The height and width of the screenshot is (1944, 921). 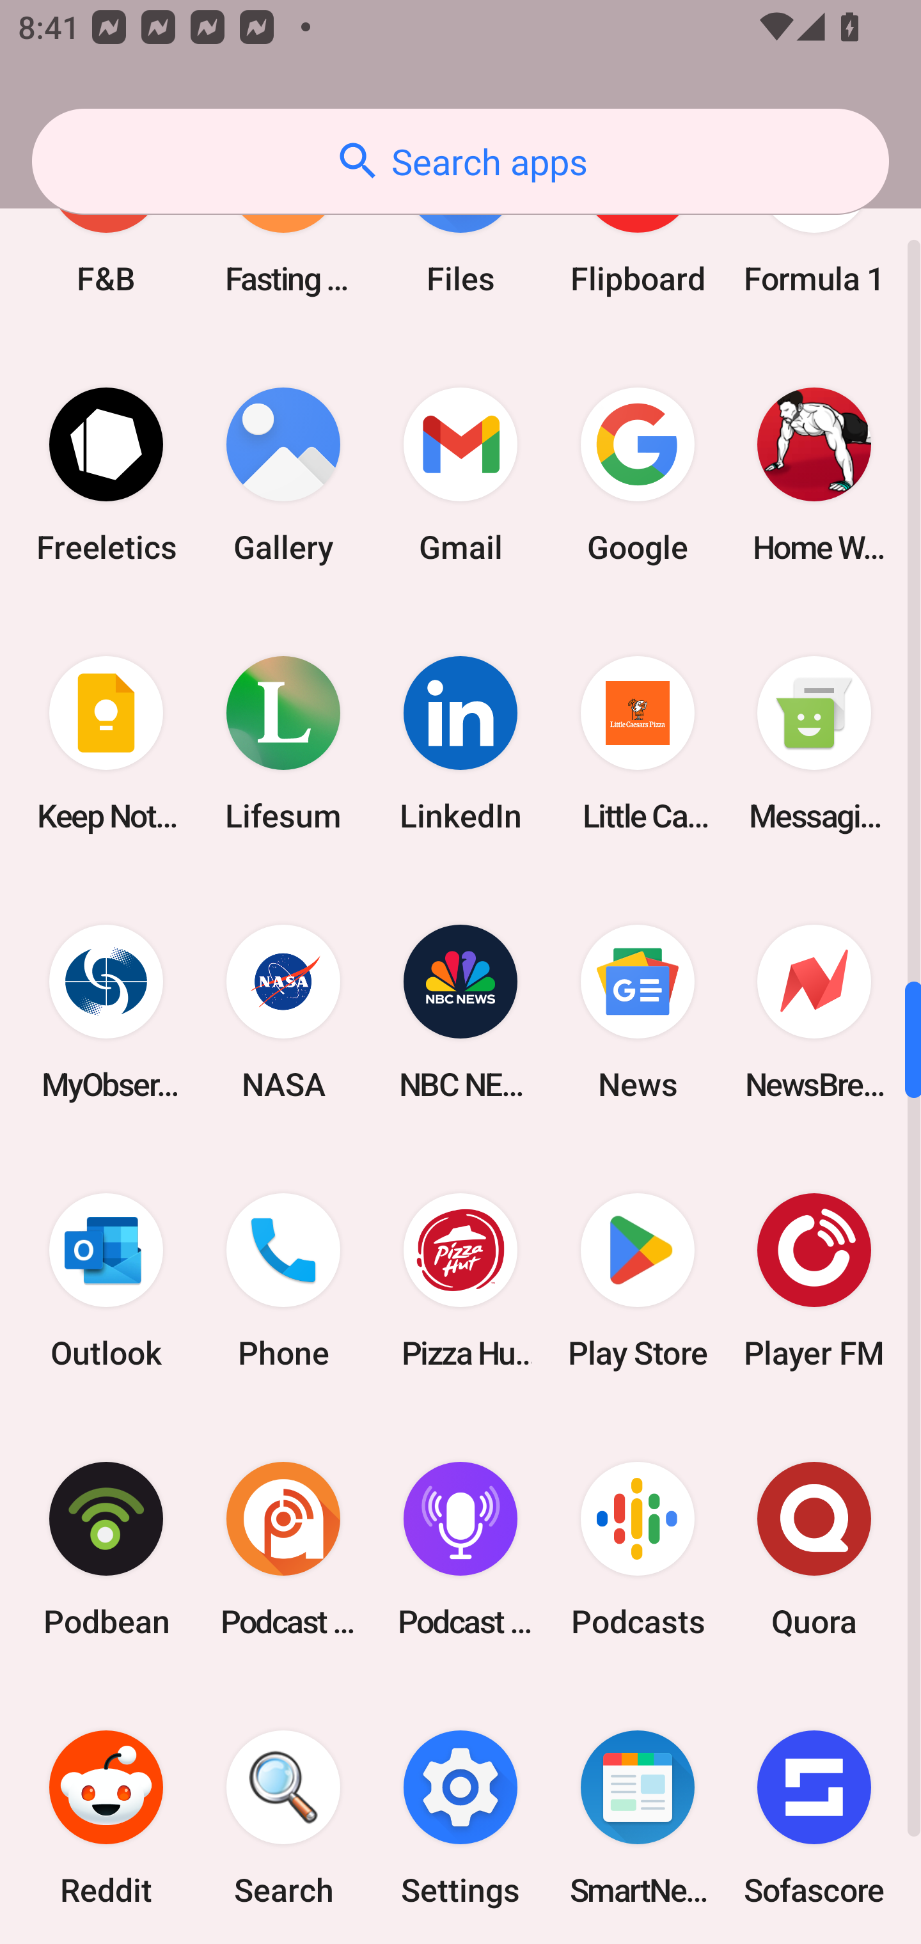 I want to click on MyObservatory, so click(x=106, y=1013).